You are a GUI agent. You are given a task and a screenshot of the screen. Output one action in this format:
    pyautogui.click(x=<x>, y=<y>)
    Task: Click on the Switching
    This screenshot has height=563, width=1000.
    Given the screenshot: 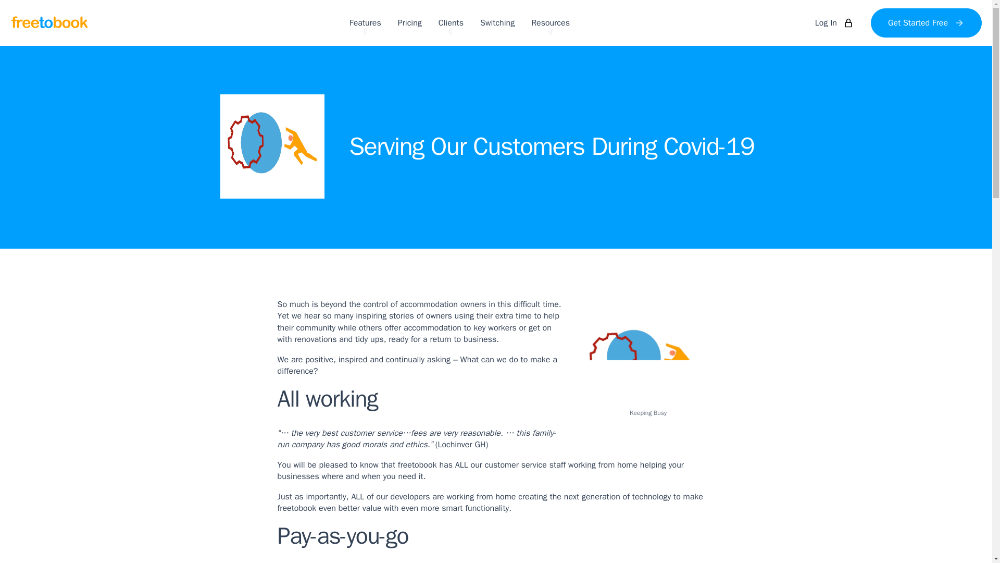 What is the action you would take?
    pyautogui.click(x=497, y=23)
    